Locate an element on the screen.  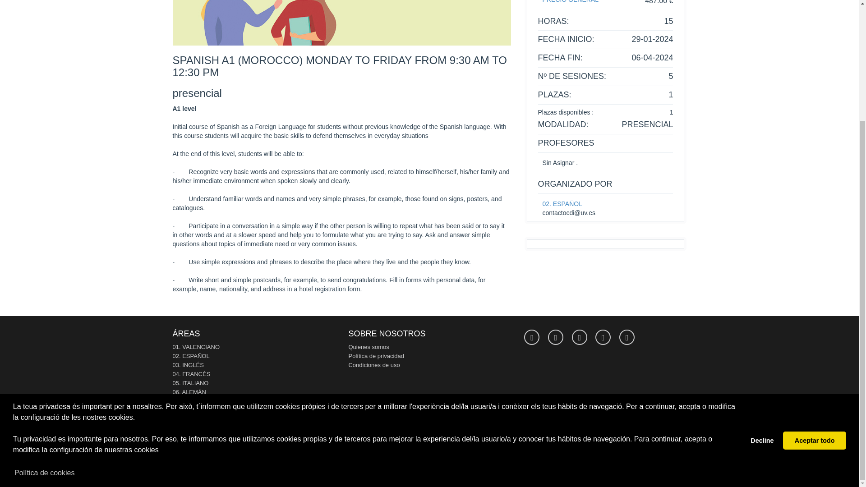
Decline is located at coordinates (762, 286).